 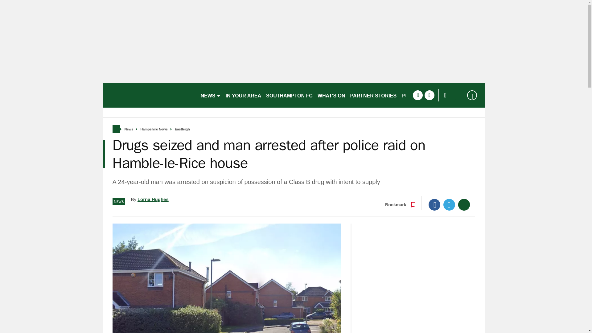 What do you see at coordinates (417, 95) in the screenshot?
I see `facebook` at bounding box center [417, 95].